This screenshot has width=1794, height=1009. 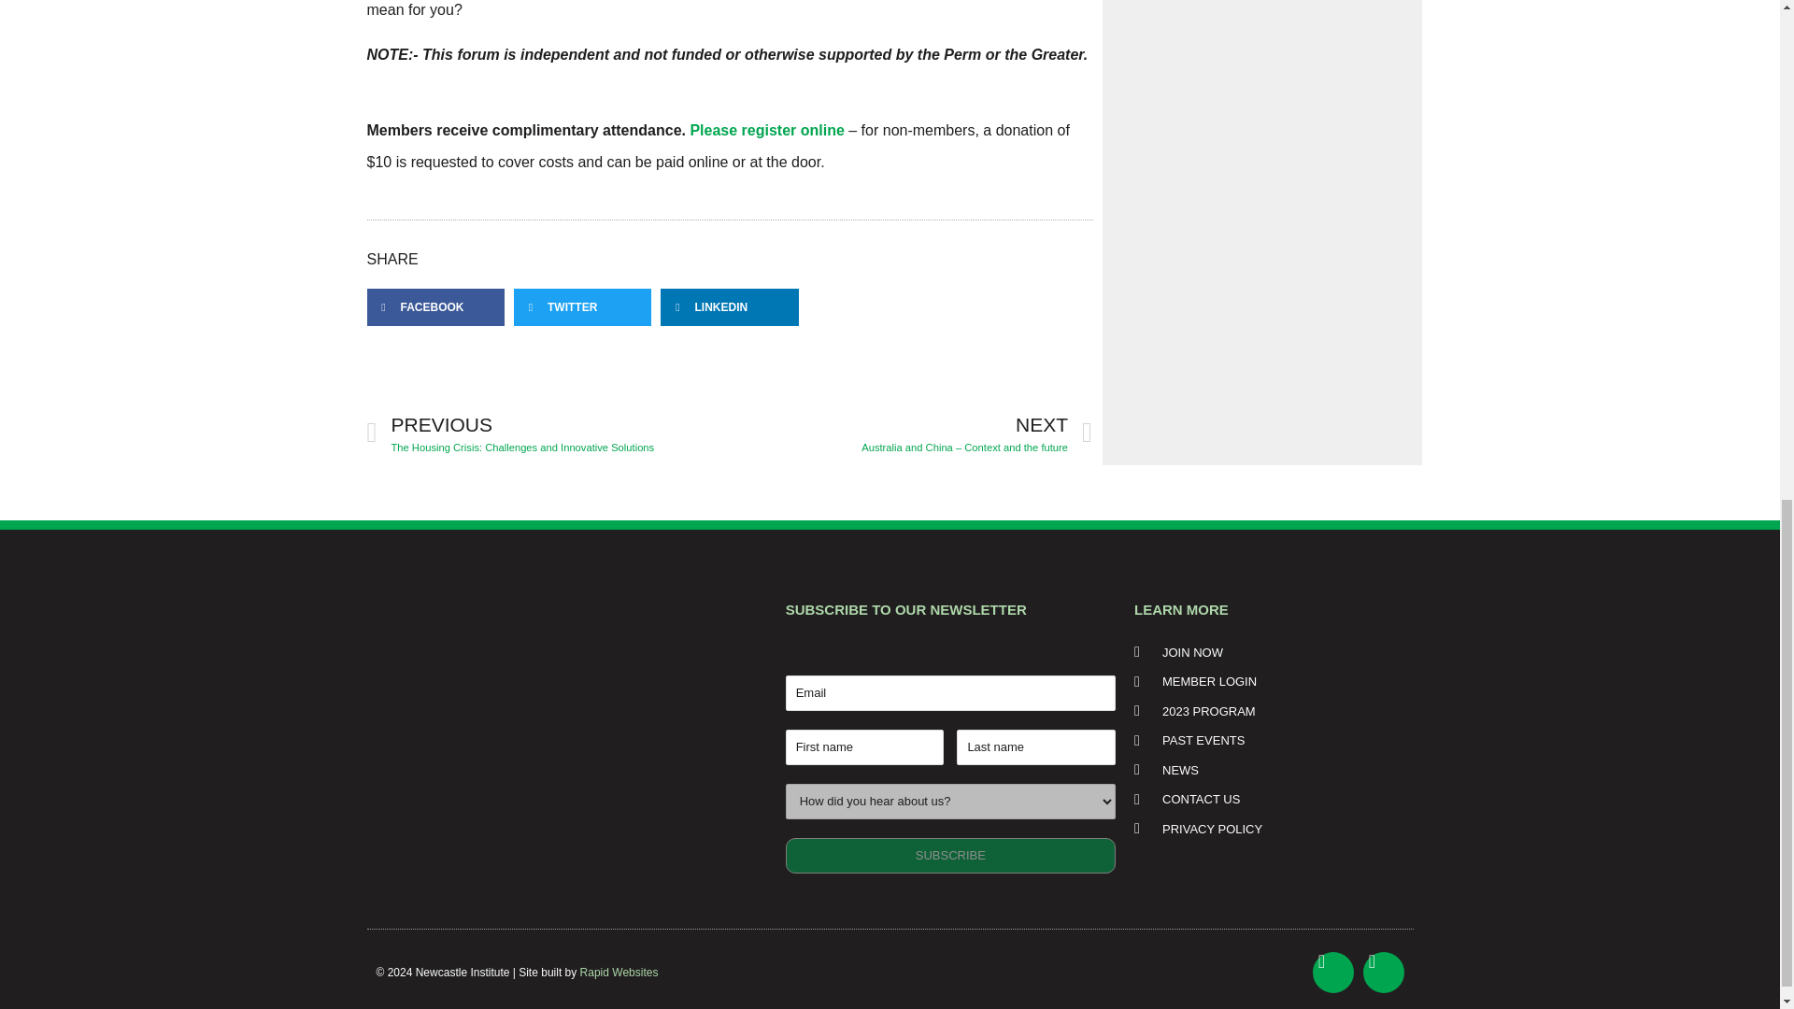 I want to click on NEWS, so click(x=1266, y=770).